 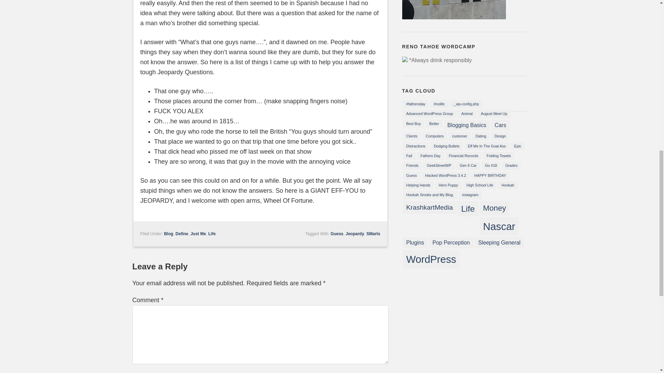 I want to click on Just Me, so click(x=198, y=233).